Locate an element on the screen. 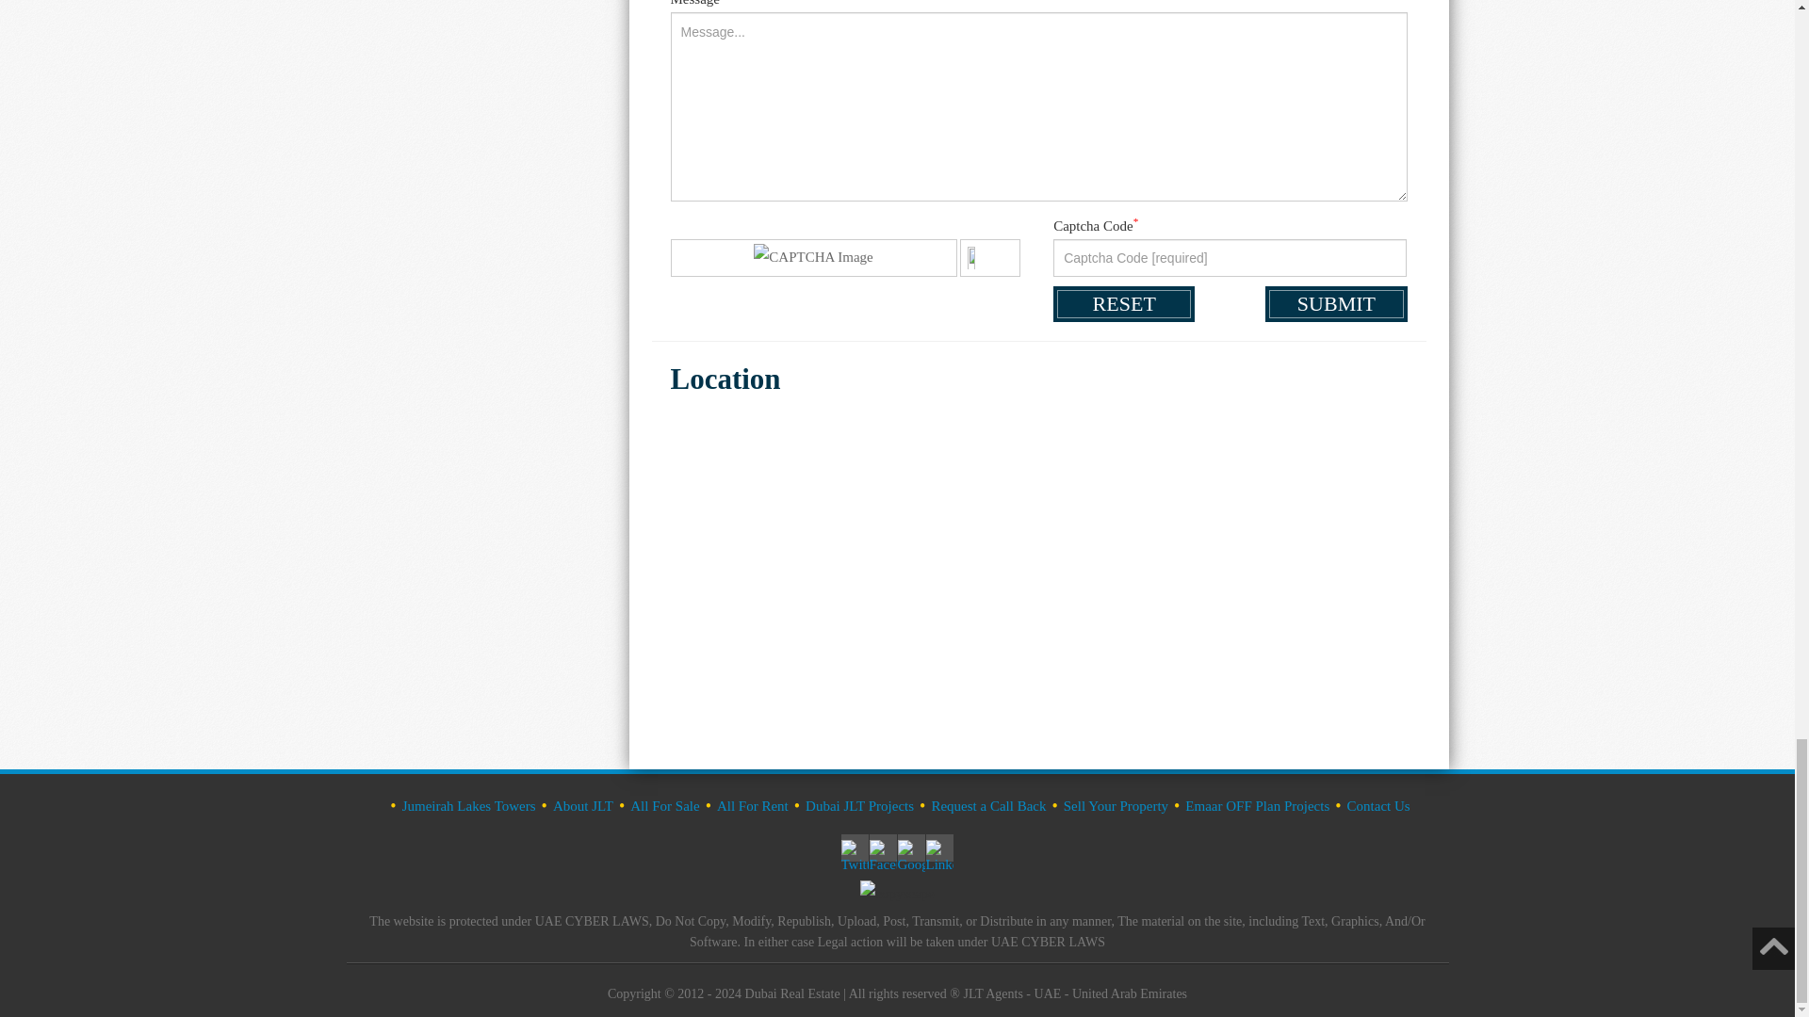 The width and height of the screenshot is (1809, 1017). RESET is located at coordinates (1123, 303).